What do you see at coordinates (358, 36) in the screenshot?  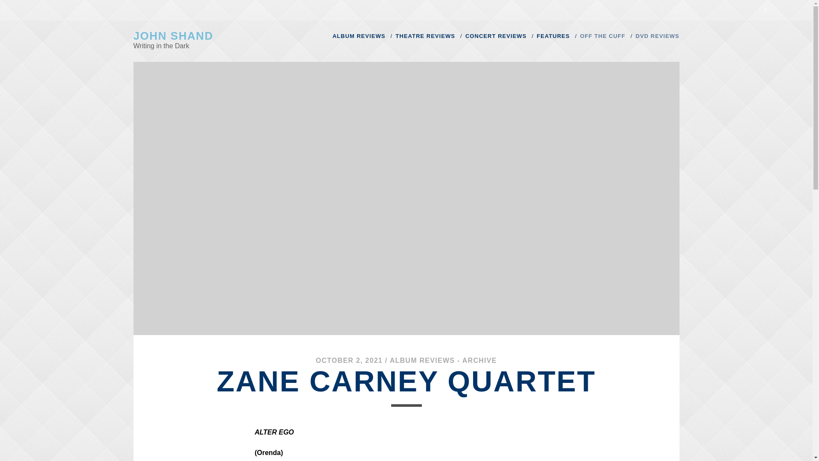 I see `ALBUM REVIEWS` at bounding box center [358, 36].